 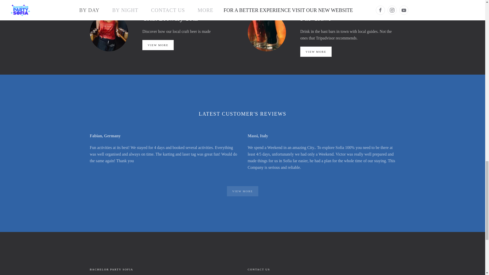 I want to click on VIEW MORE, so click(x=316, y=51).